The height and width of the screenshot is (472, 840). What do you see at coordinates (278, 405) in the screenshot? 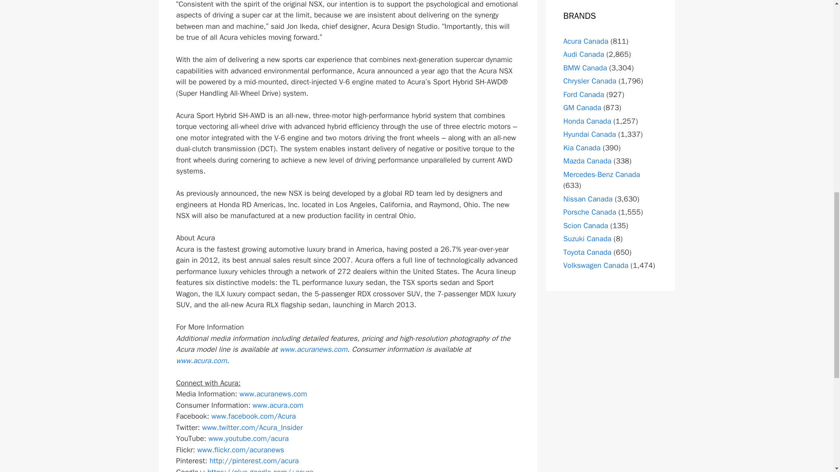
I see `www.acura.com` at bounding box center [278, 405].